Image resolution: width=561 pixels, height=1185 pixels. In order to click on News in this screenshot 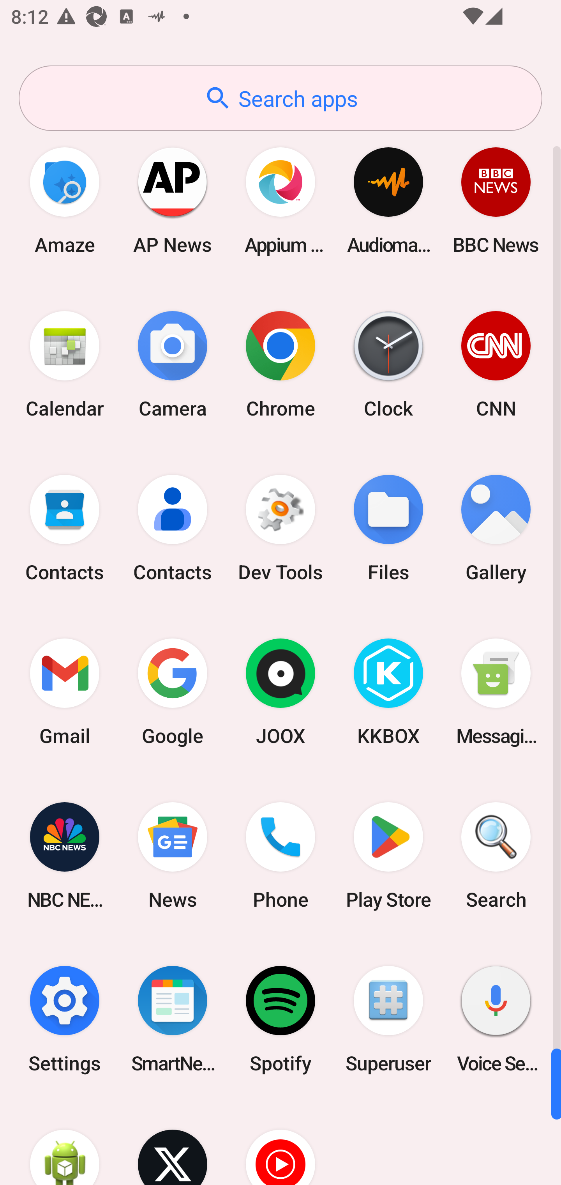, I will do `click(173, 855)`.